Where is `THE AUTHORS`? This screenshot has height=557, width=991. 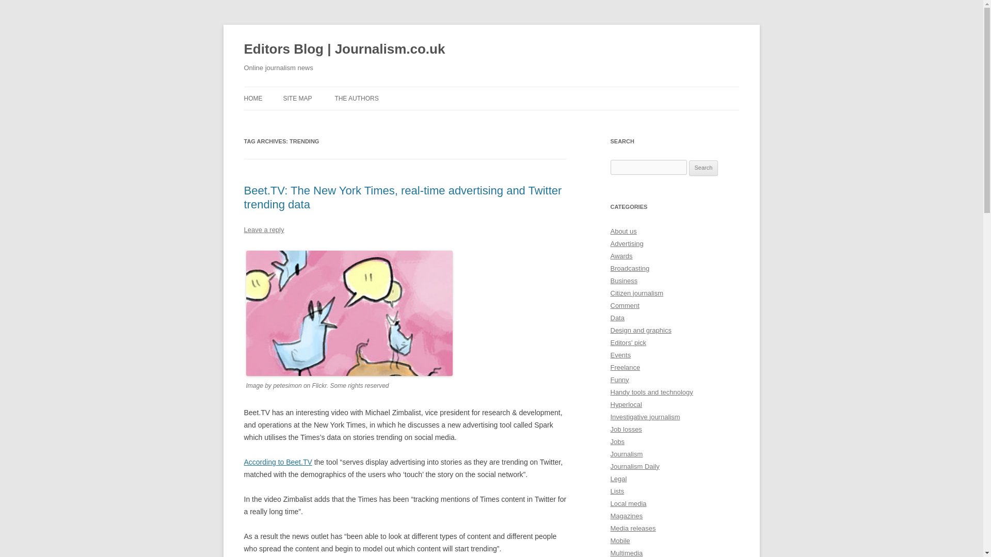
THE AUTHORS is located at coordinates (356, 98).